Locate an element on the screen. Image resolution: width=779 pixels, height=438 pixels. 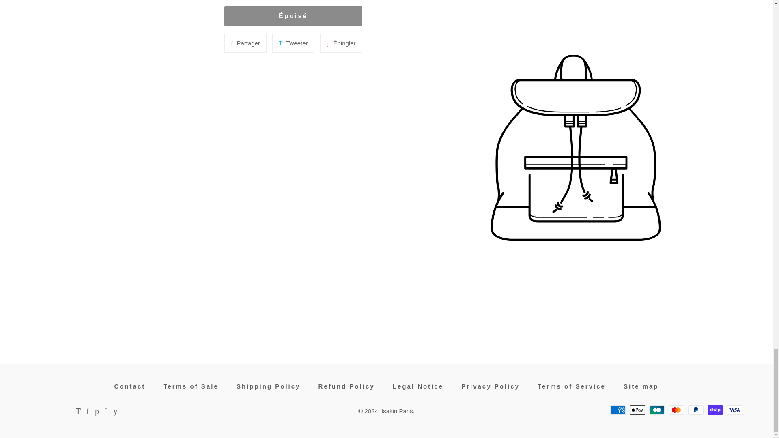
Mastercard is located at coordinates (676, 410).